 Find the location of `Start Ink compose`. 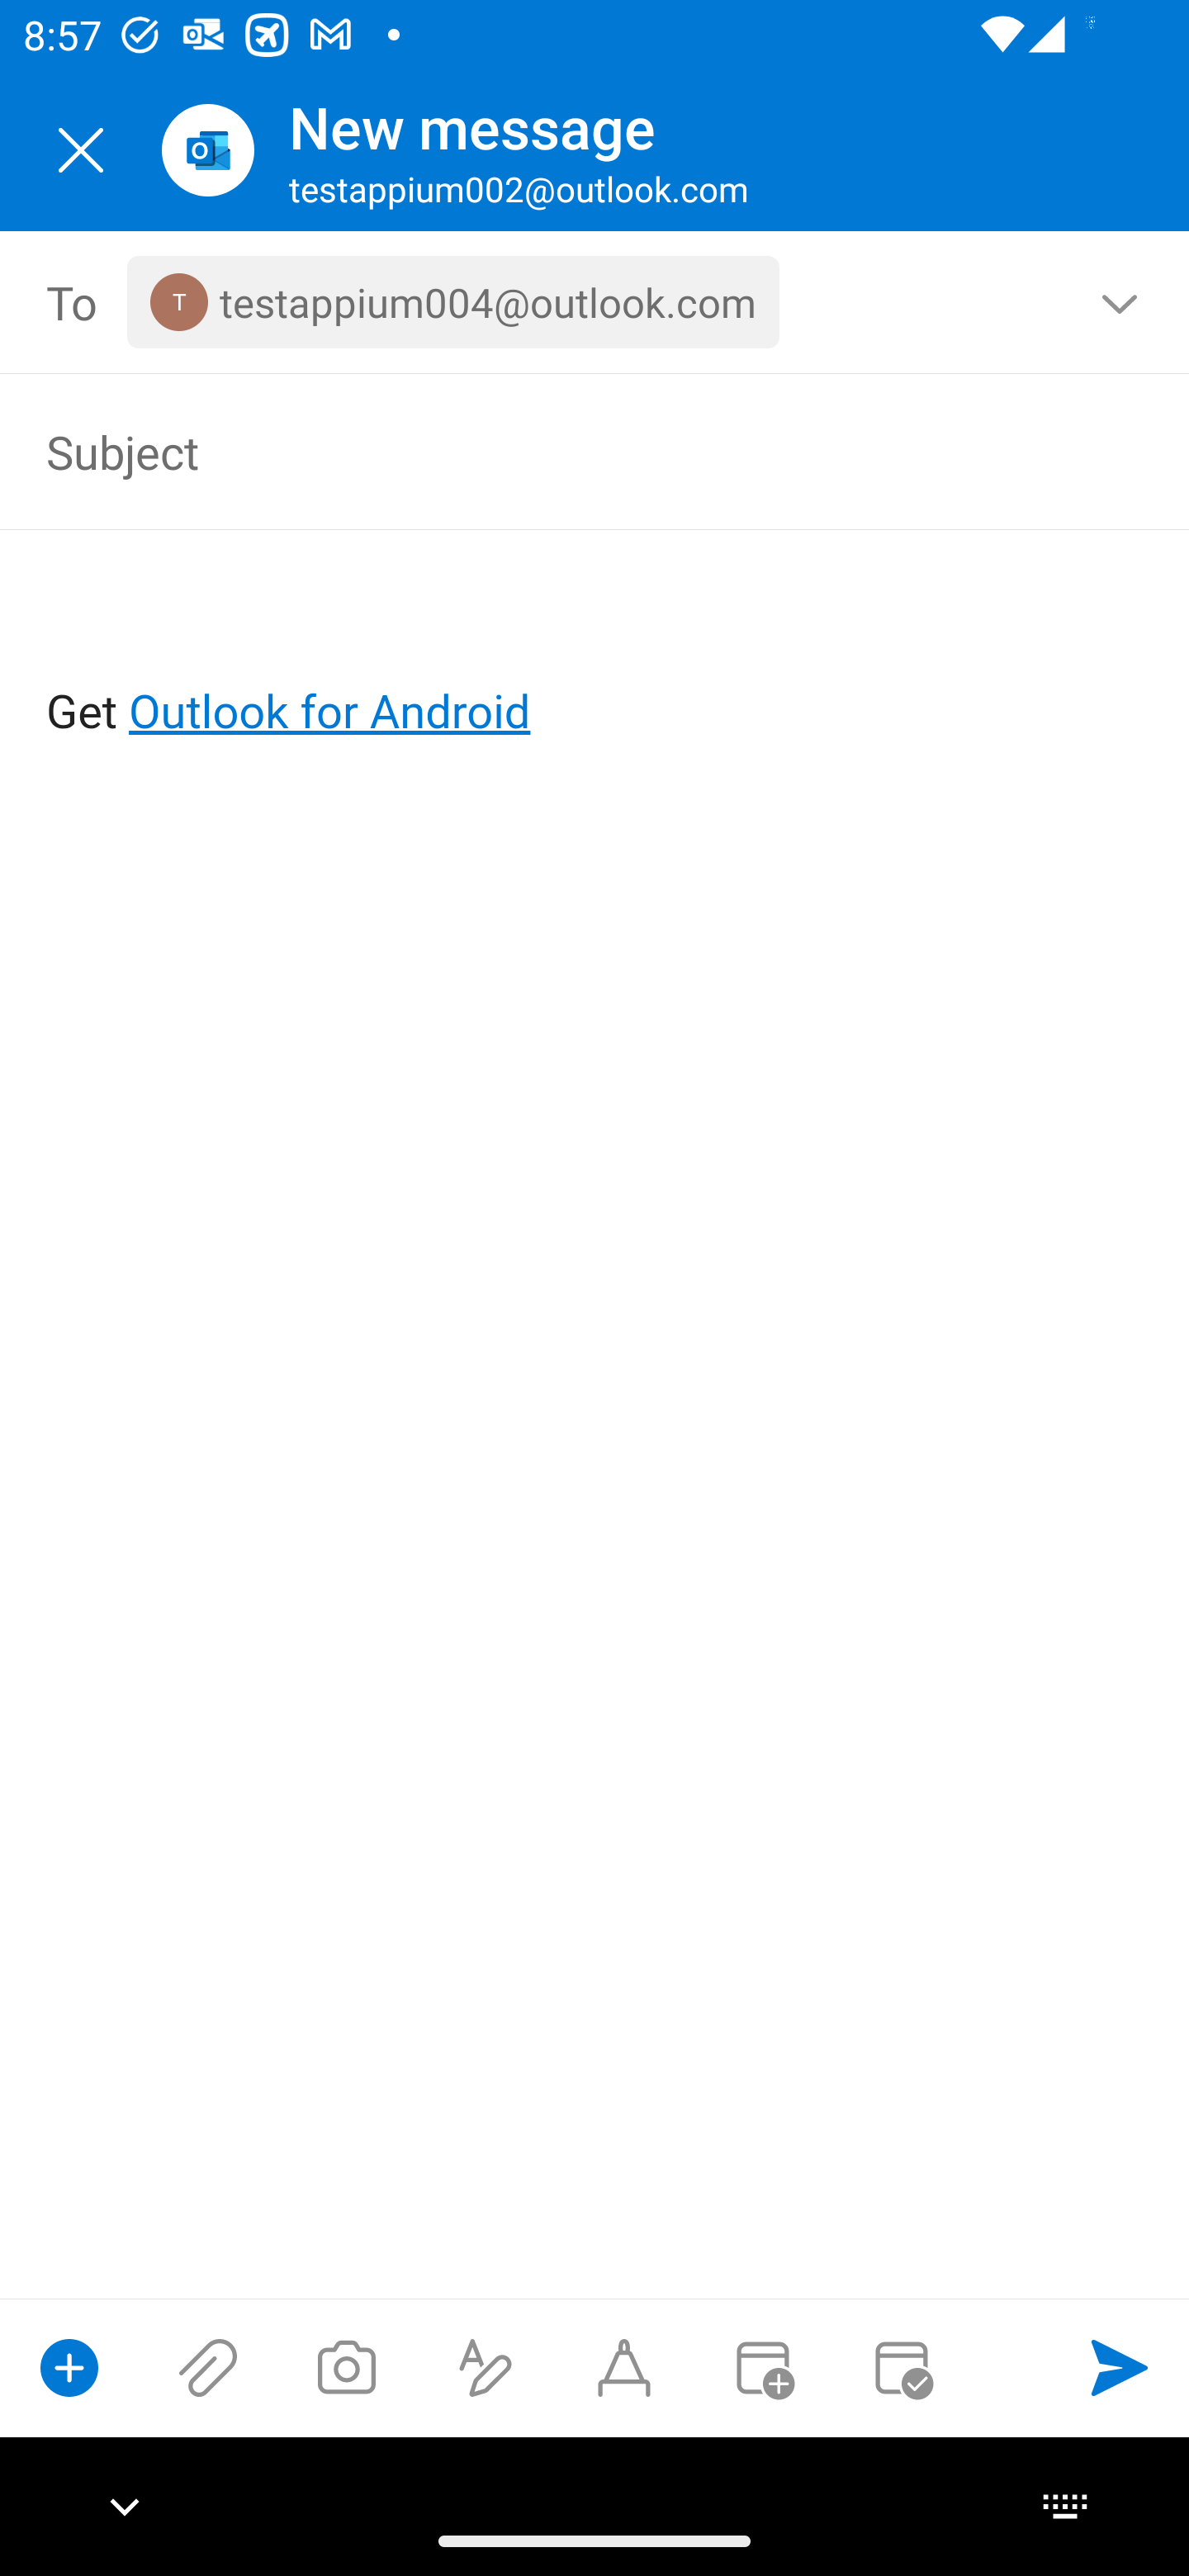

Start Ink compose is located at coordinates (624, 2367).